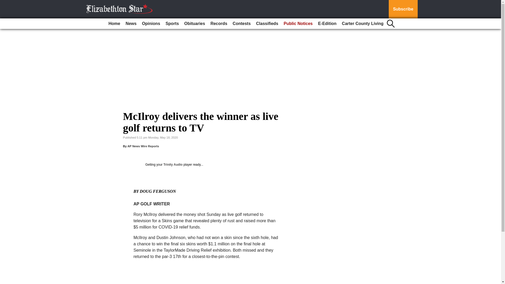  Describe the element at coordinates (131, 24) in the screenshot. I see `News` at that location.